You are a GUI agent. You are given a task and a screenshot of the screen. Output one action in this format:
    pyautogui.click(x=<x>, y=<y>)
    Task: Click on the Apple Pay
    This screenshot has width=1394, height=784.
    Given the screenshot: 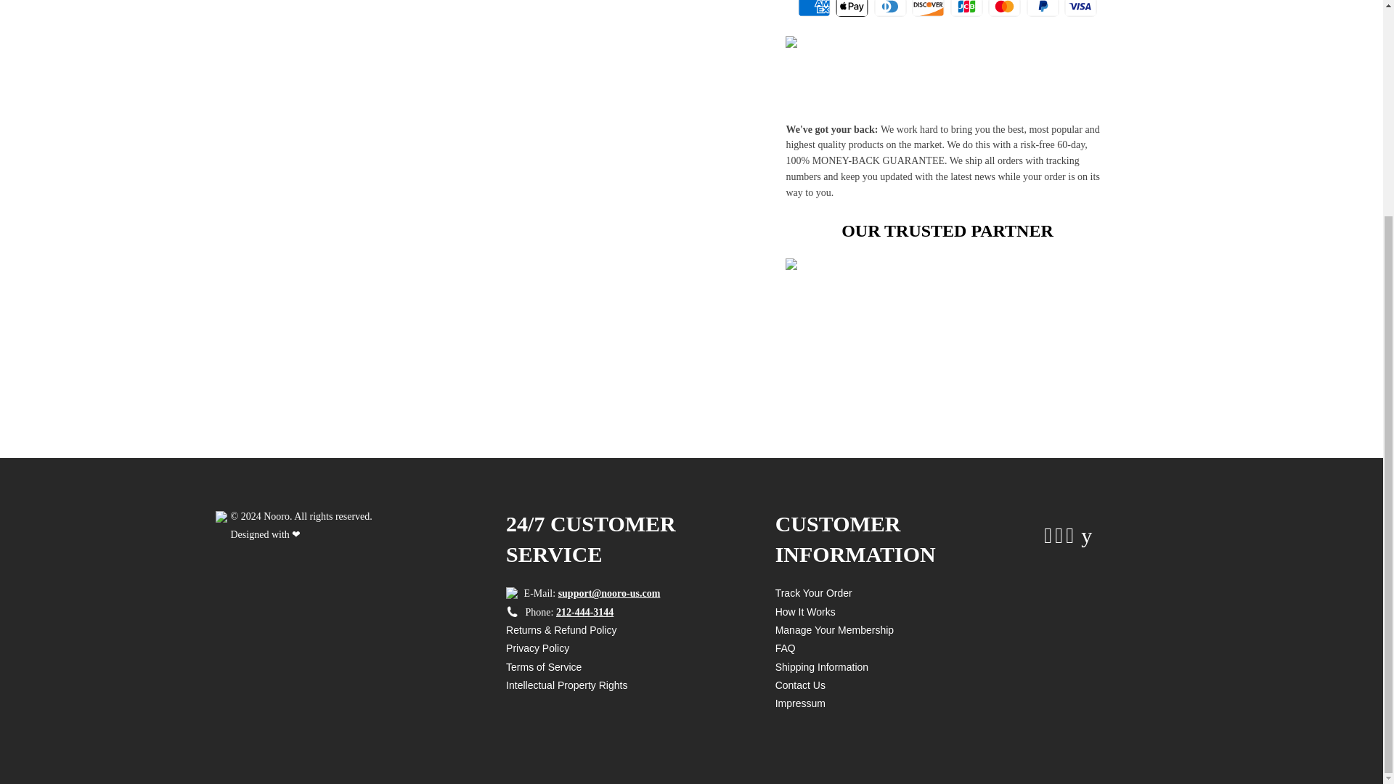 What is the action you would take?
    pyautogui.click(x=852, y=8)
    